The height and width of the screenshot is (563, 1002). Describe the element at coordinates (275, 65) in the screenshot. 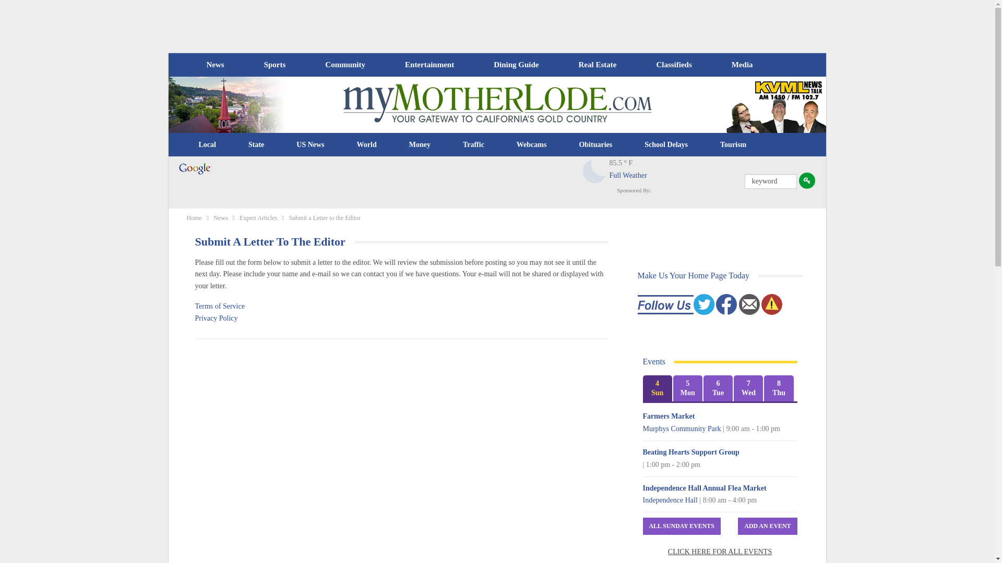

I see `Sports` at that location.